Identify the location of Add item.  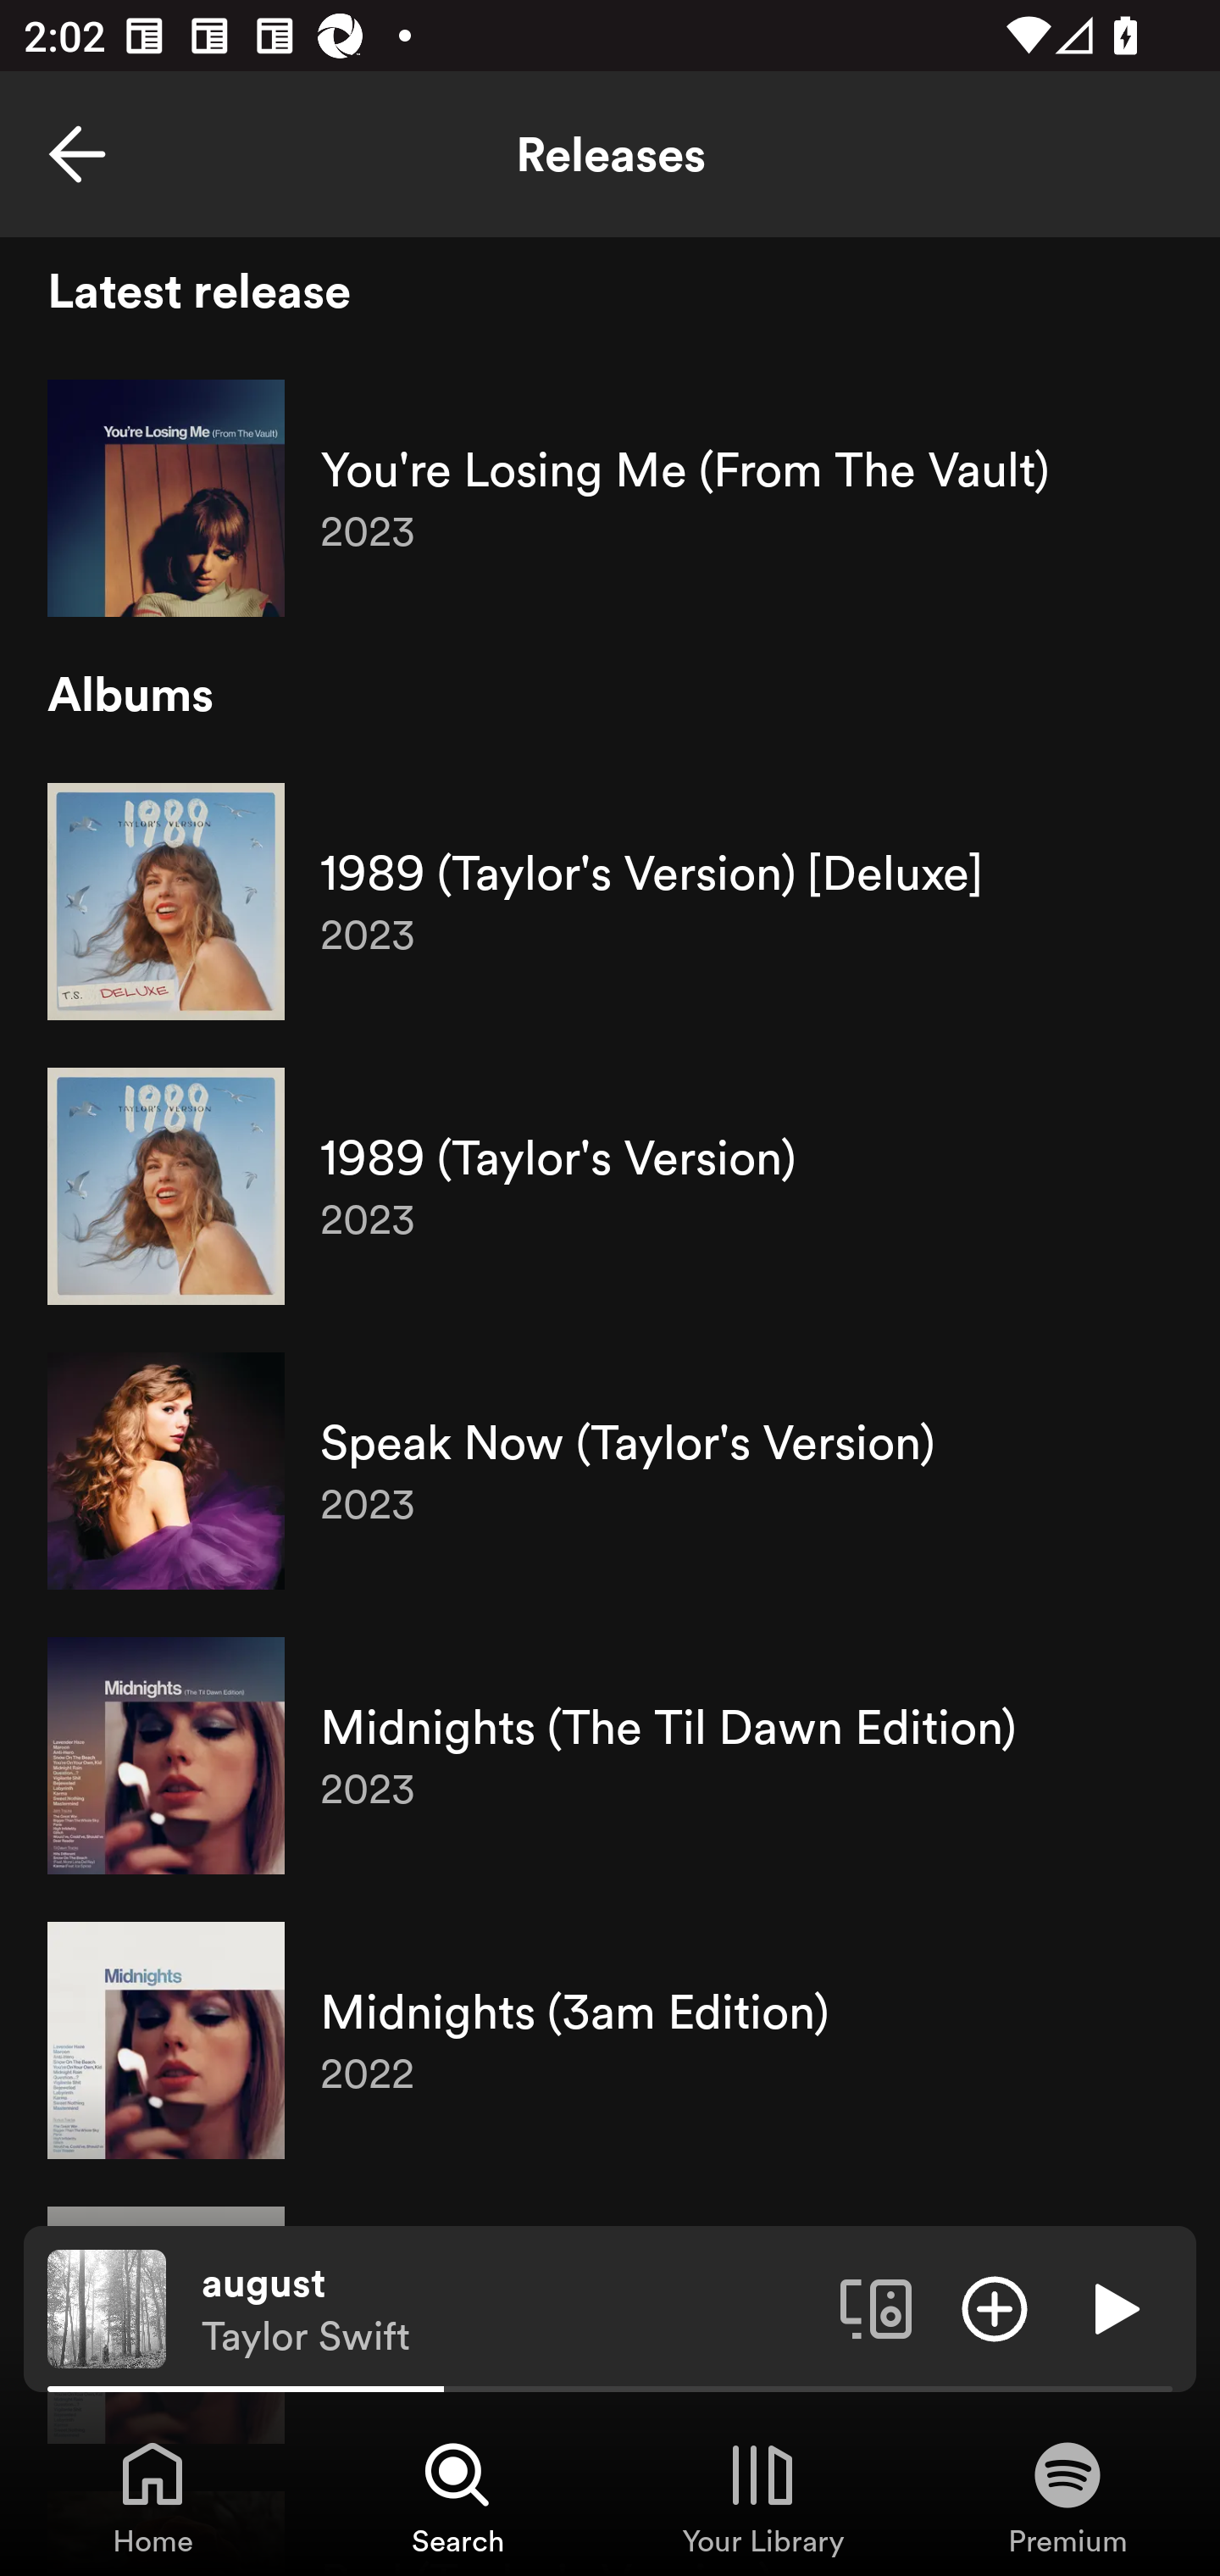
(995, 2307).